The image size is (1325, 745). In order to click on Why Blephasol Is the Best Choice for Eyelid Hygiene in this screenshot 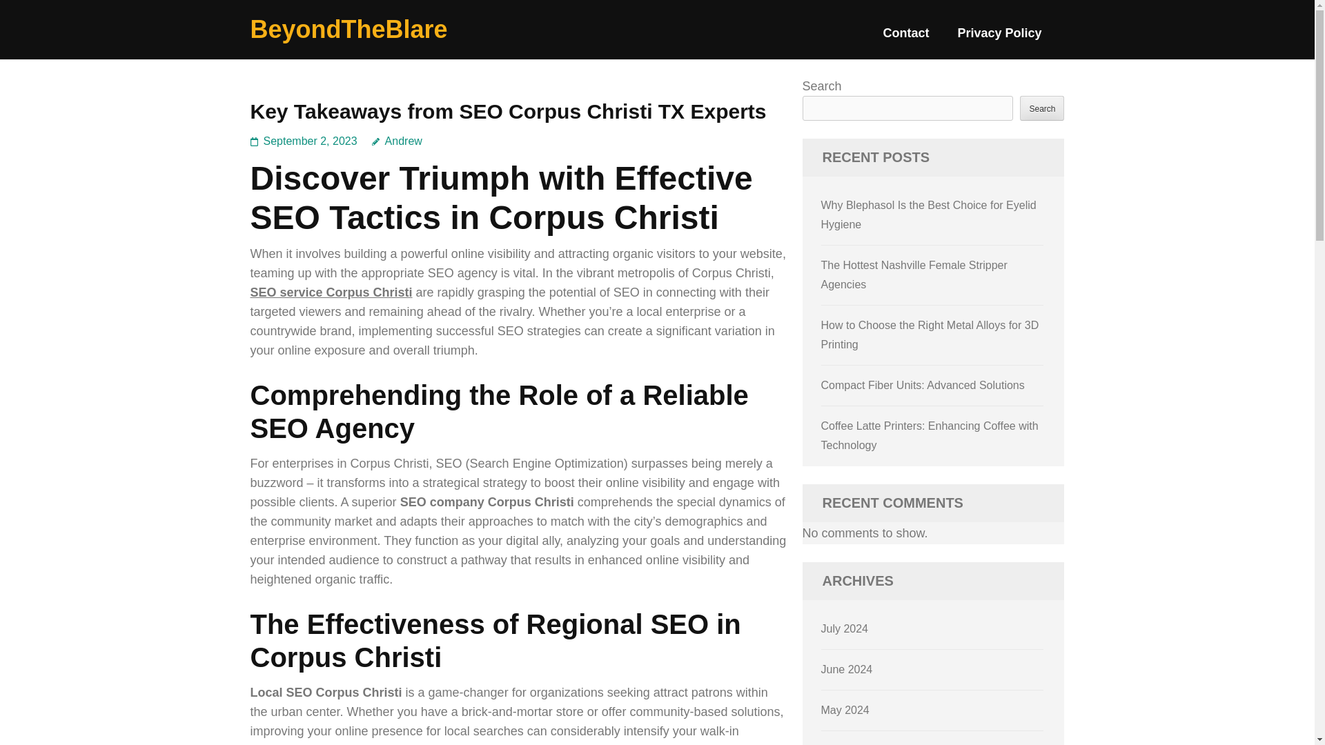, I will do `click(929, 215)`.